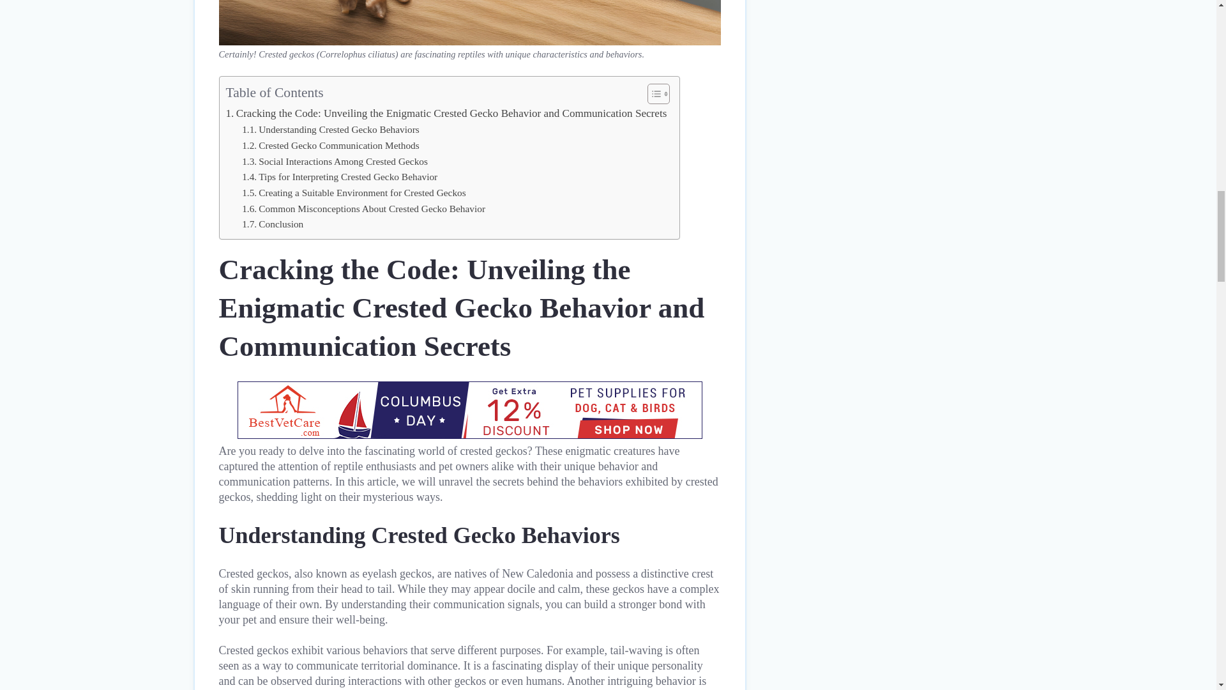 This screenshot has height=690, width=1226. Describe the element at coordinates (330, 146) in the screenshot. I see `Crested Gecko Communication Methods` at that location.